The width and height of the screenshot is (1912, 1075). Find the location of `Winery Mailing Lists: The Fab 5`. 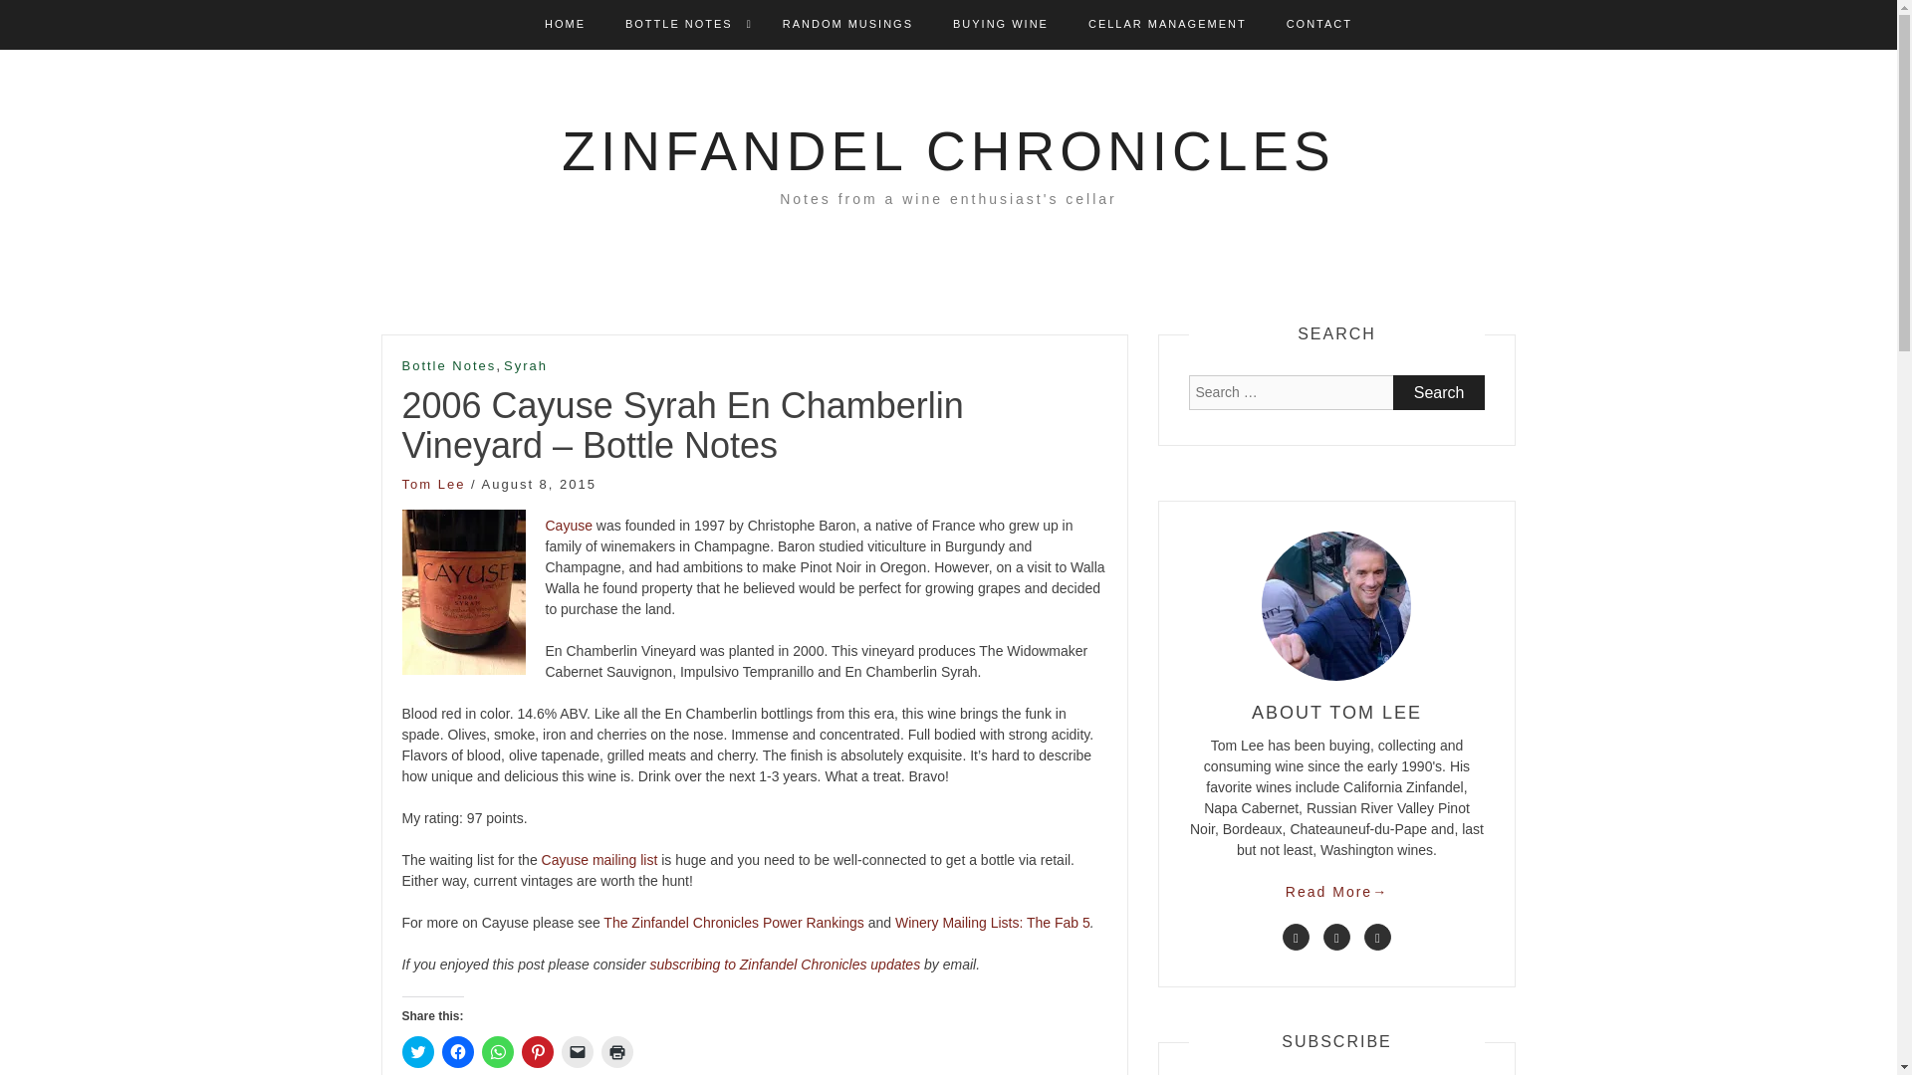

Winery Mailing Lists: The Fab 5 is located at coordinates (992, 923).